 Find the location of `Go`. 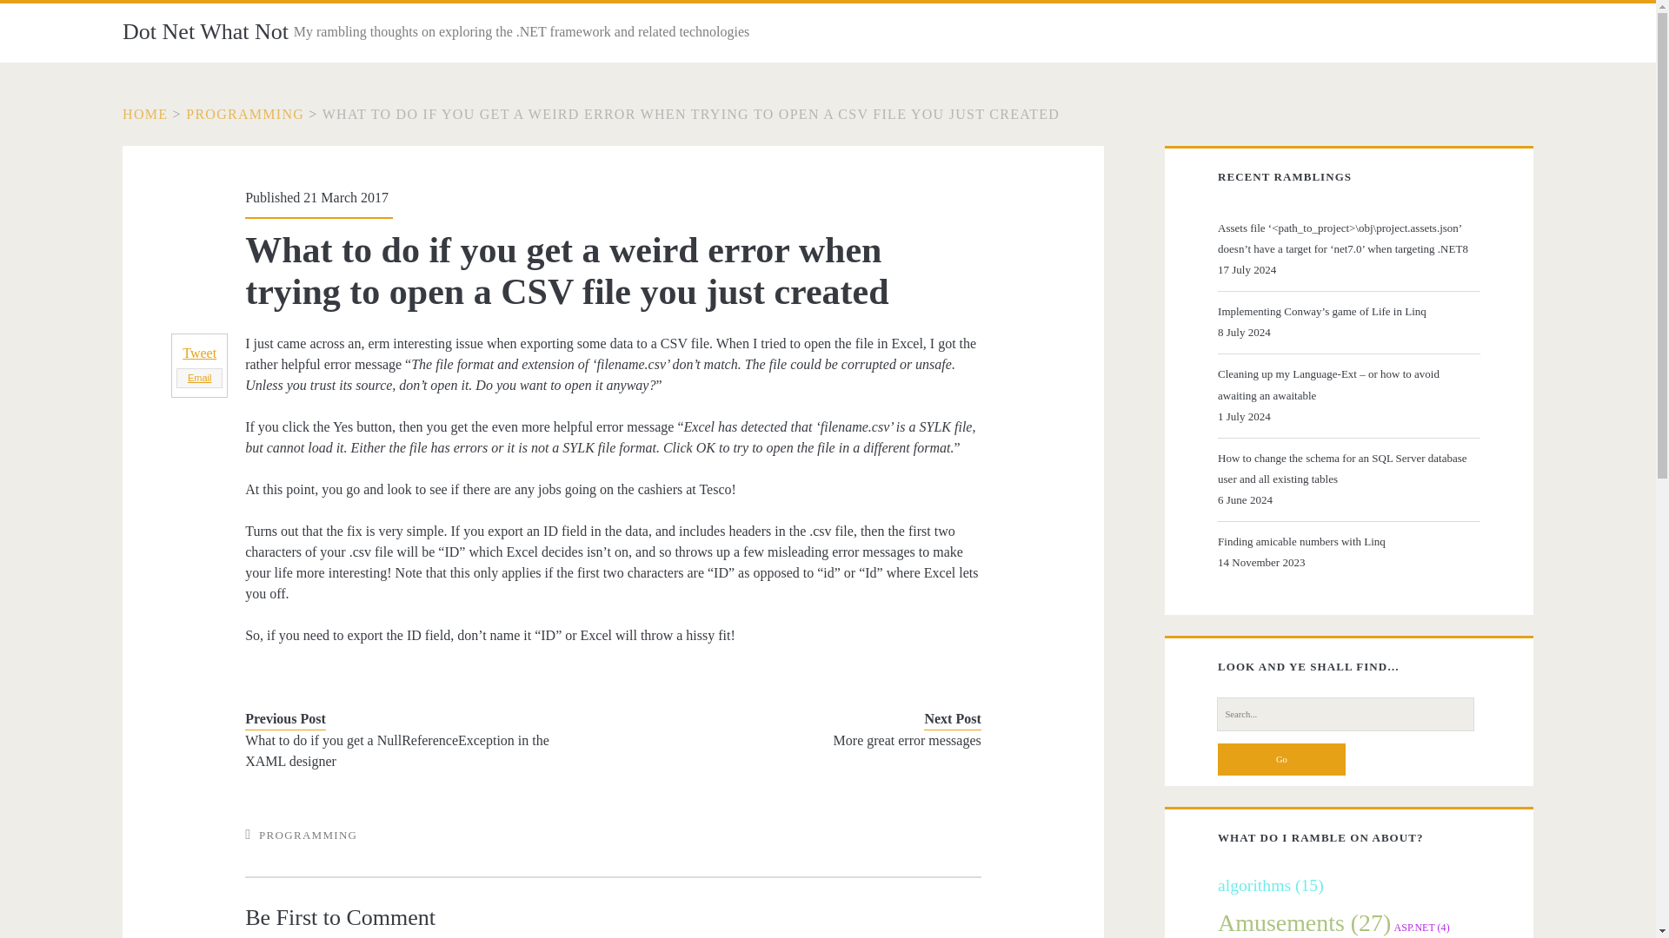

Go is located at coordinates (1281, 759).